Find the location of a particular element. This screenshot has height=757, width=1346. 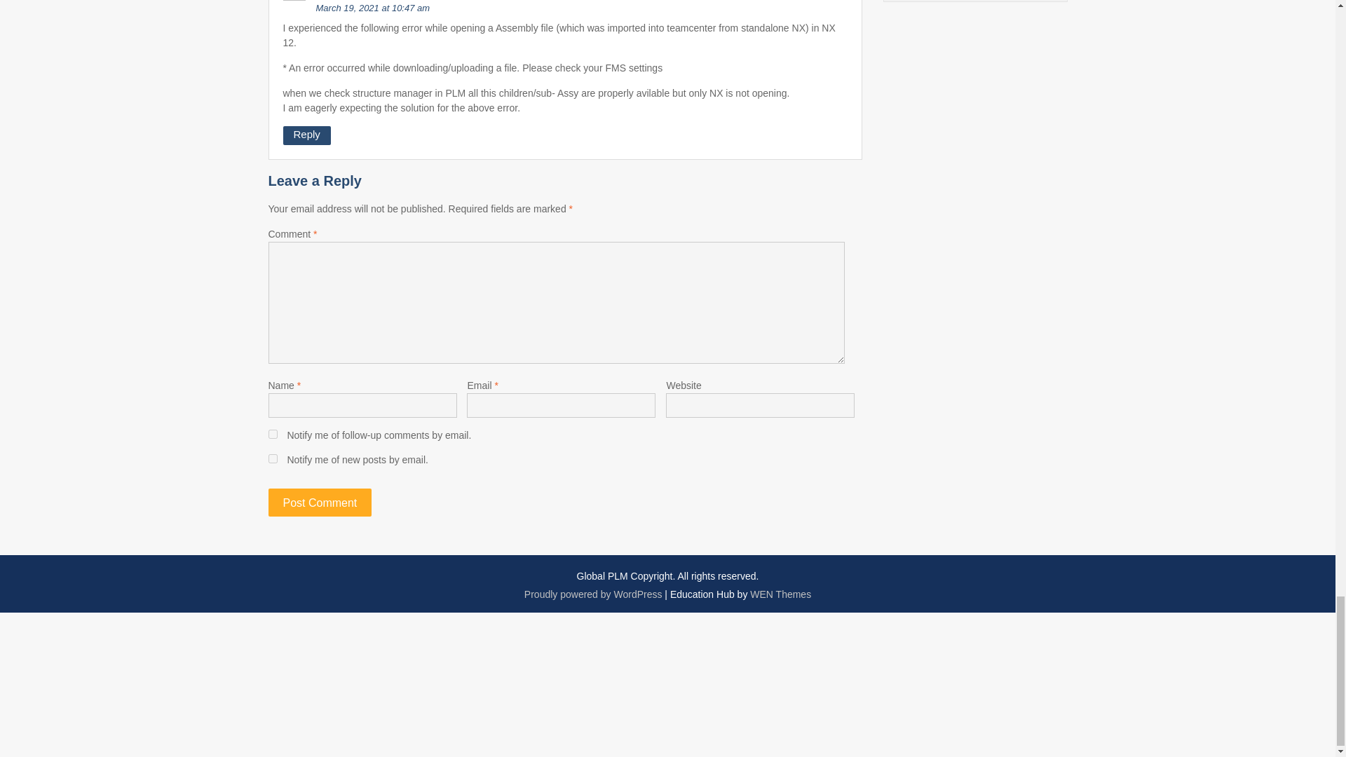

subscribe is located at coordinates (272, 435).